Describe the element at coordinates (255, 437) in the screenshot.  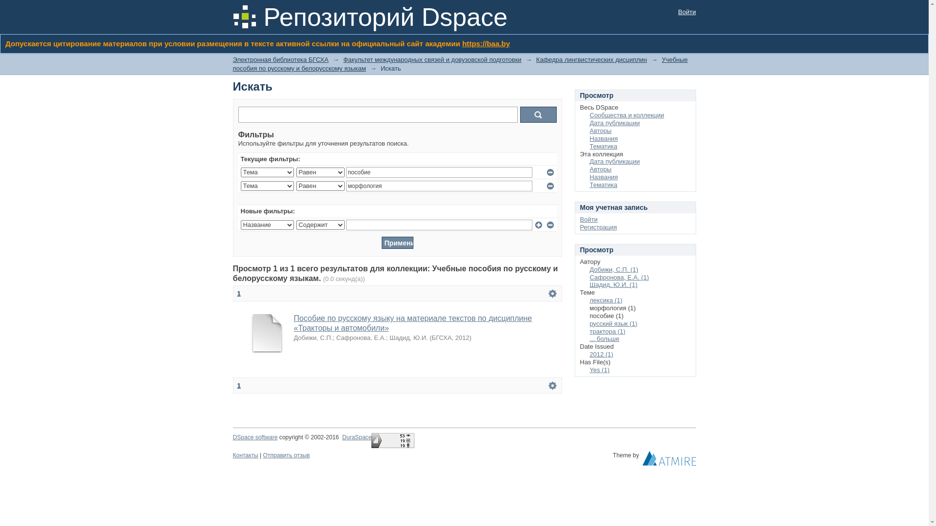
I see `DSpace software` at that location.